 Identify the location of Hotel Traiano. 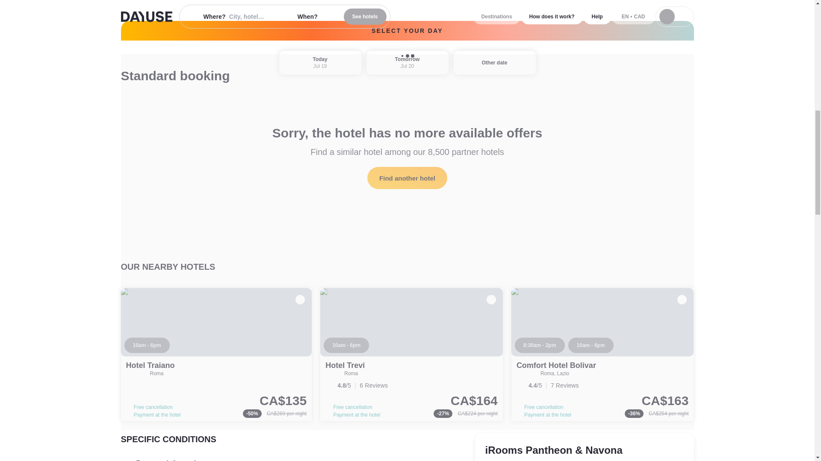
(150, 365).